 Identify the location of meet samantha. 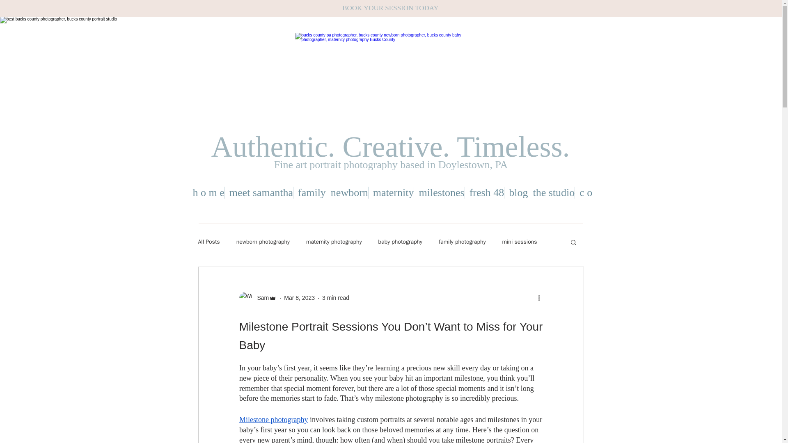
(261, 192).